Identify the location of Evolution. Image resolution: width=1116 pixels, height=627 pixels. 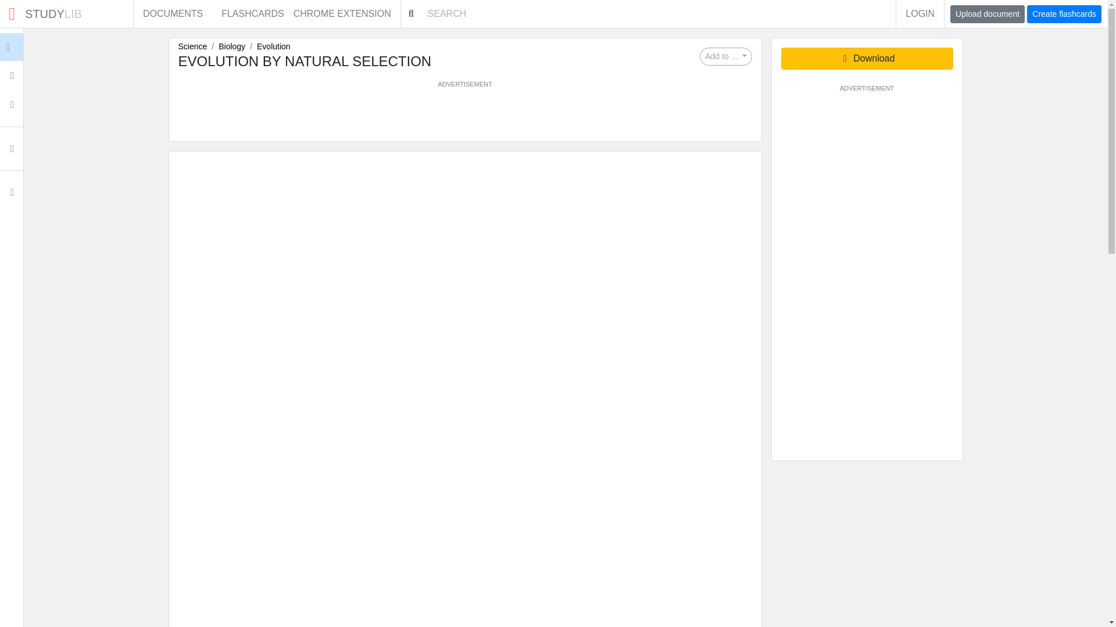
(232, 46).